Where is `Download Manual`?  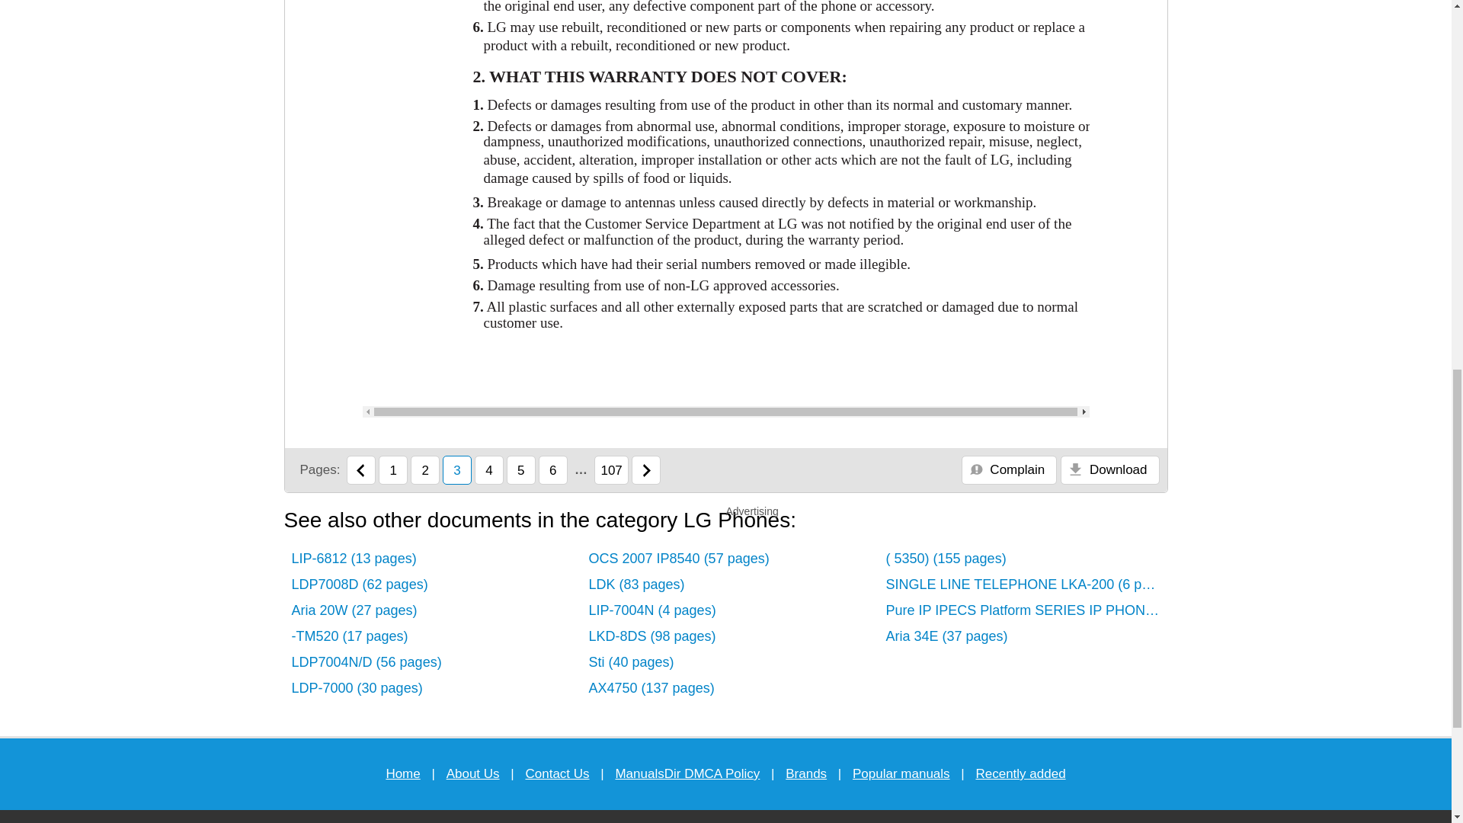
Download Manual is located at coordinates (1109, 470).